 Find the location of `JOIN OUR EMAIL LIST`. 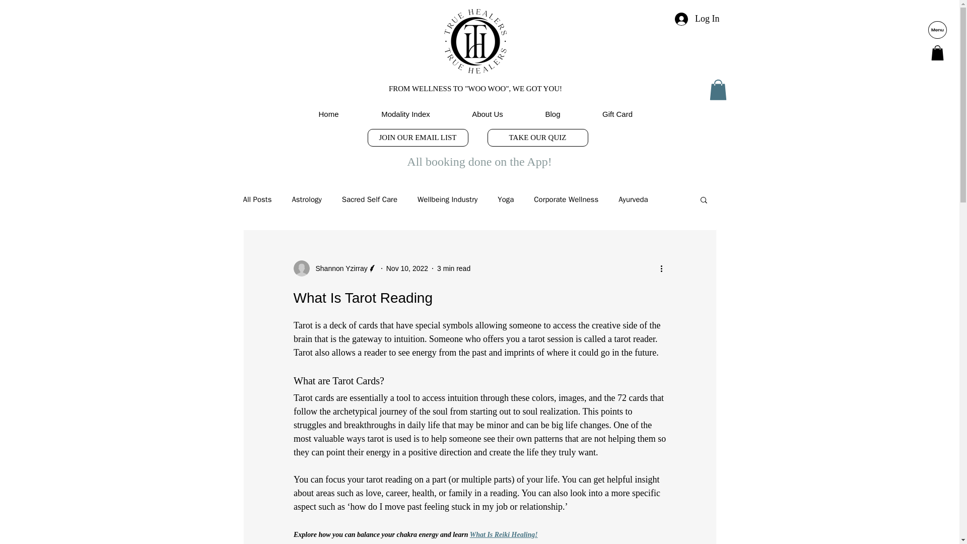

JOIN OUR EMAIL LIST is located at coordinates (418, 137).